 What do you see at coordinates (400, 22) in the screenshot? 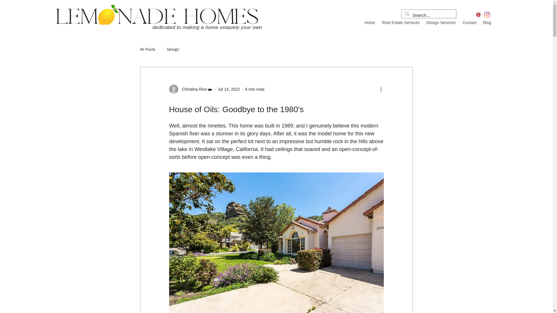
I see `Real Estate Services` at bounding box center [400, 22].